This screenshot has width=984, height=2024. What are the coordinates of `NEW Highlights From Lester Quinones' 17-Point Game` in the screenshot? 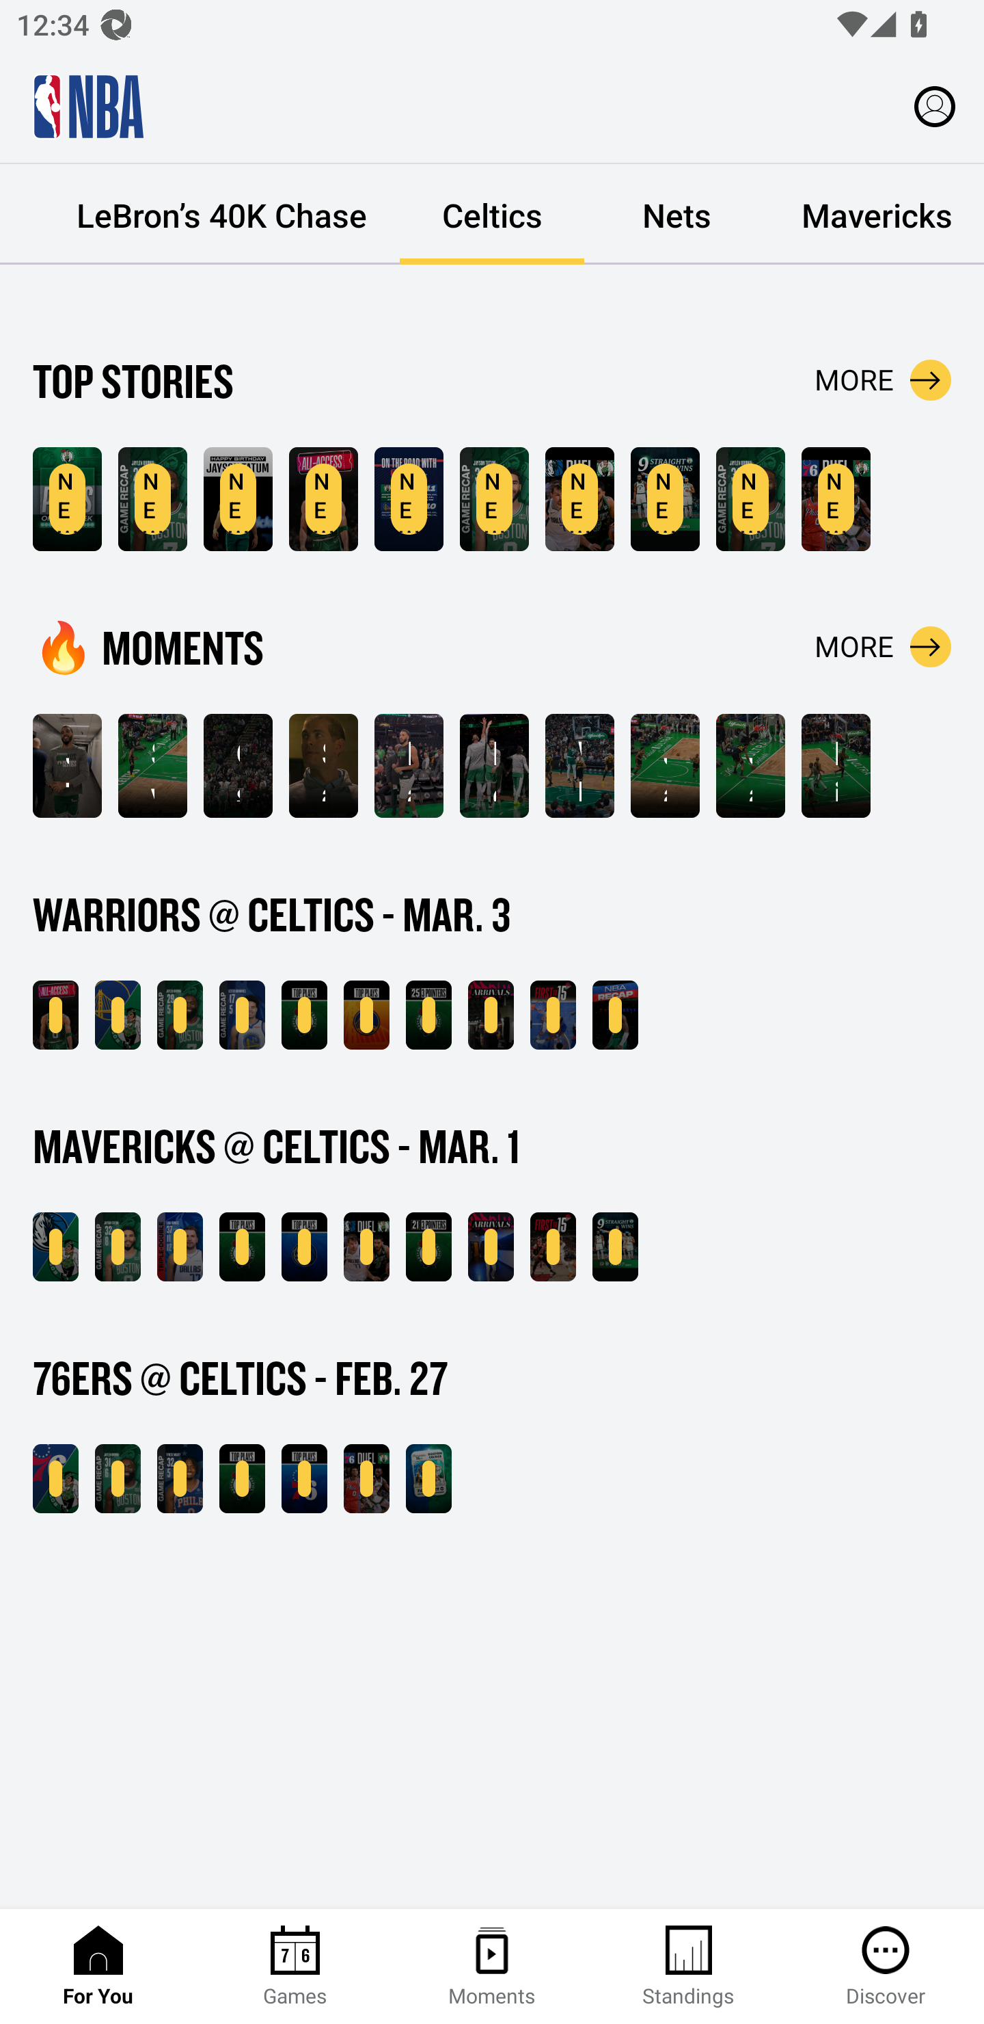 It's located at (242, 1015).